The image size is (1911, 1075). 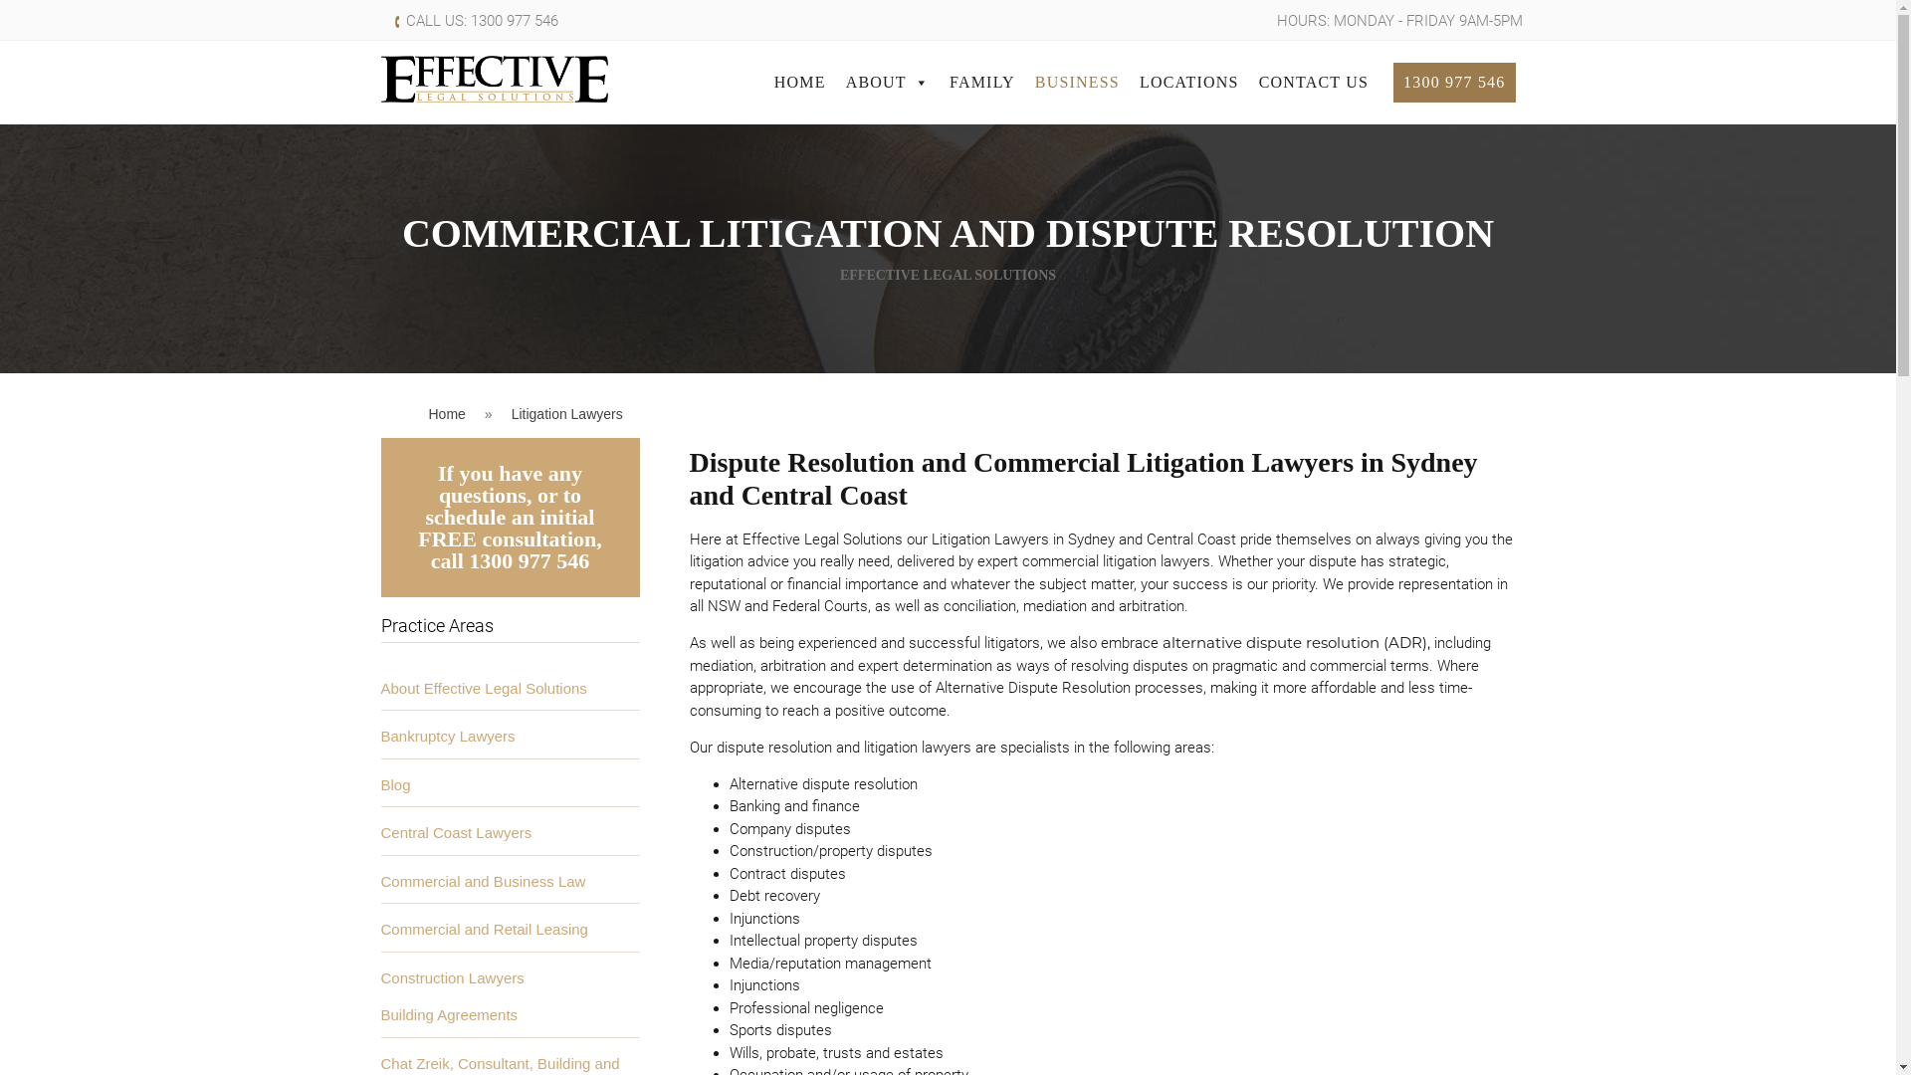 What do you see at coordinates (484, 930) in the screenshot?
I see `Commercial and Retail Leasing` at bounding box center [484, 930].